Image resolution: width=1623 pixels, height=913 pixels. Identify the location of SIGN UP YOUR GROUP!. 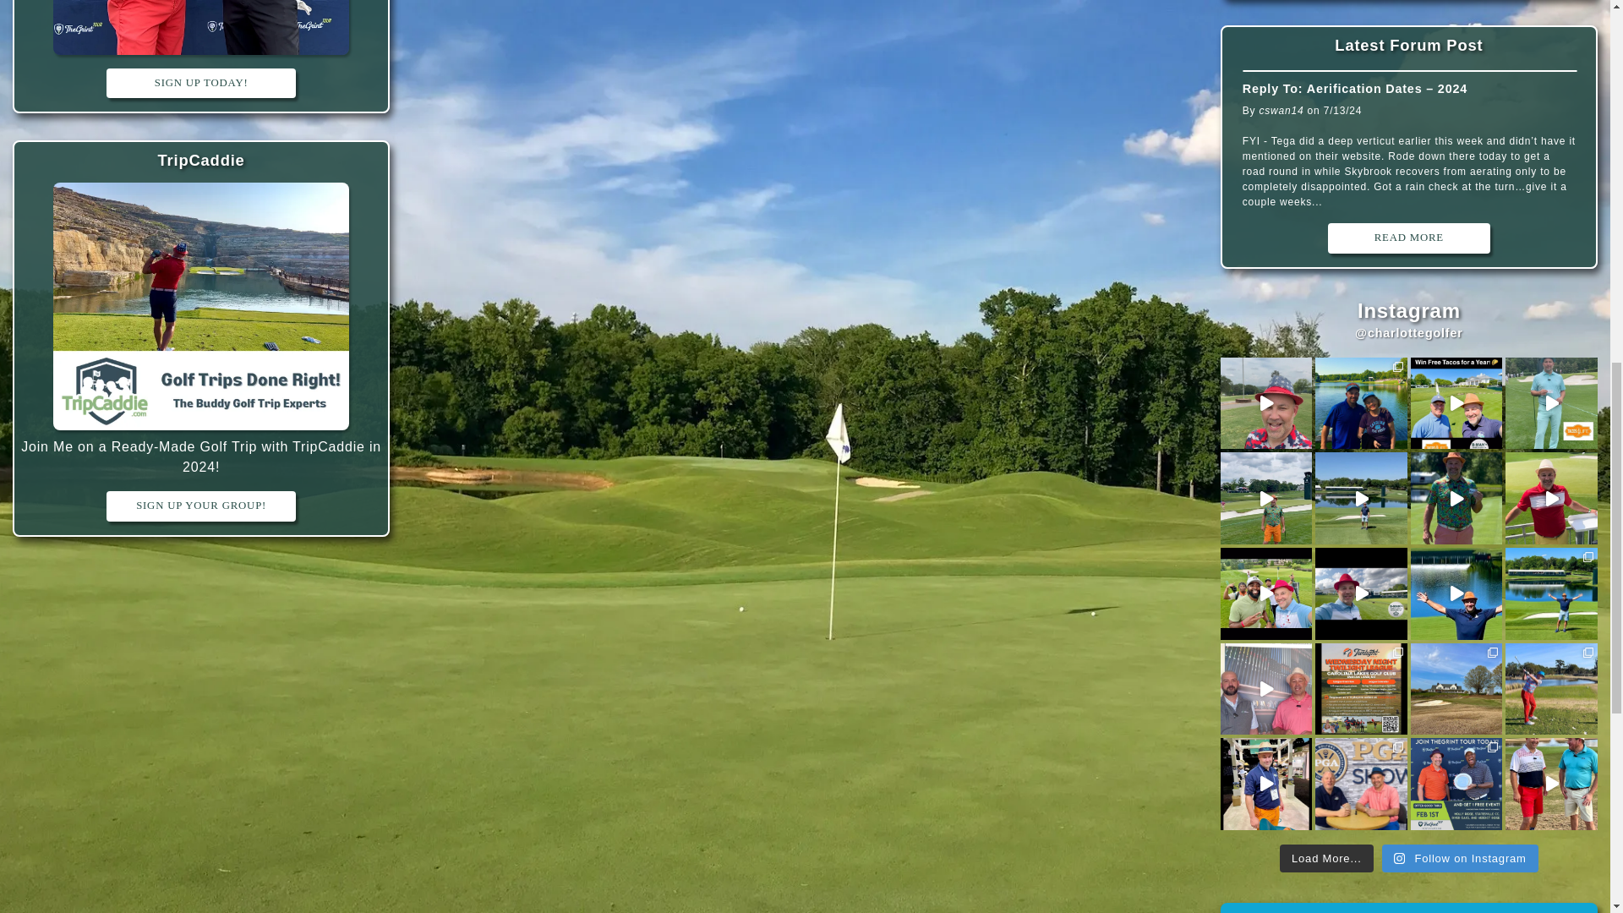
(201, 506).